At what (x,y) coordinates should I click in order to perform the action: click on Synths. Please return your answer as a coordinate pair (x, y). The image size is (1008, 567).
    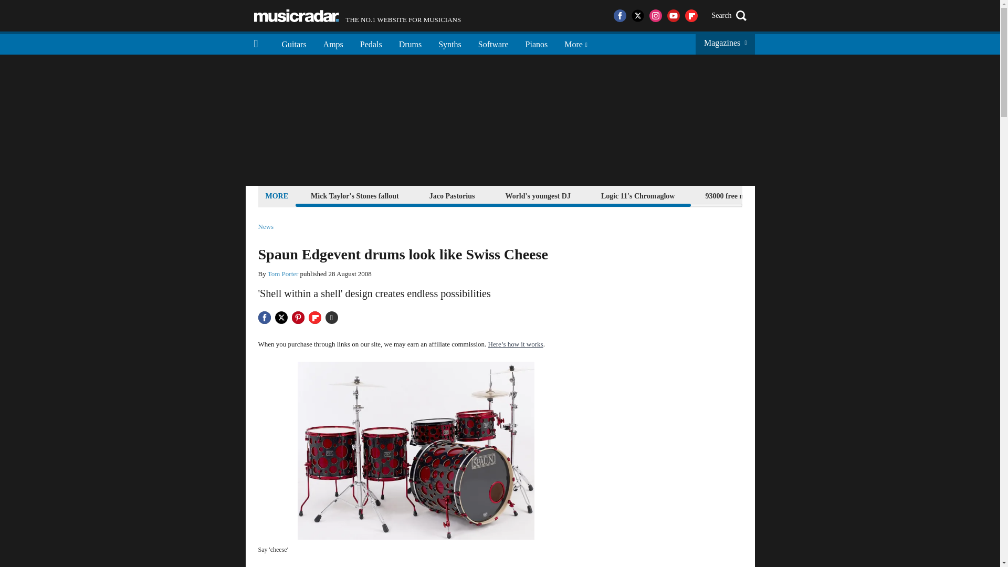
    Looking at the image, I should click on (638, 195).